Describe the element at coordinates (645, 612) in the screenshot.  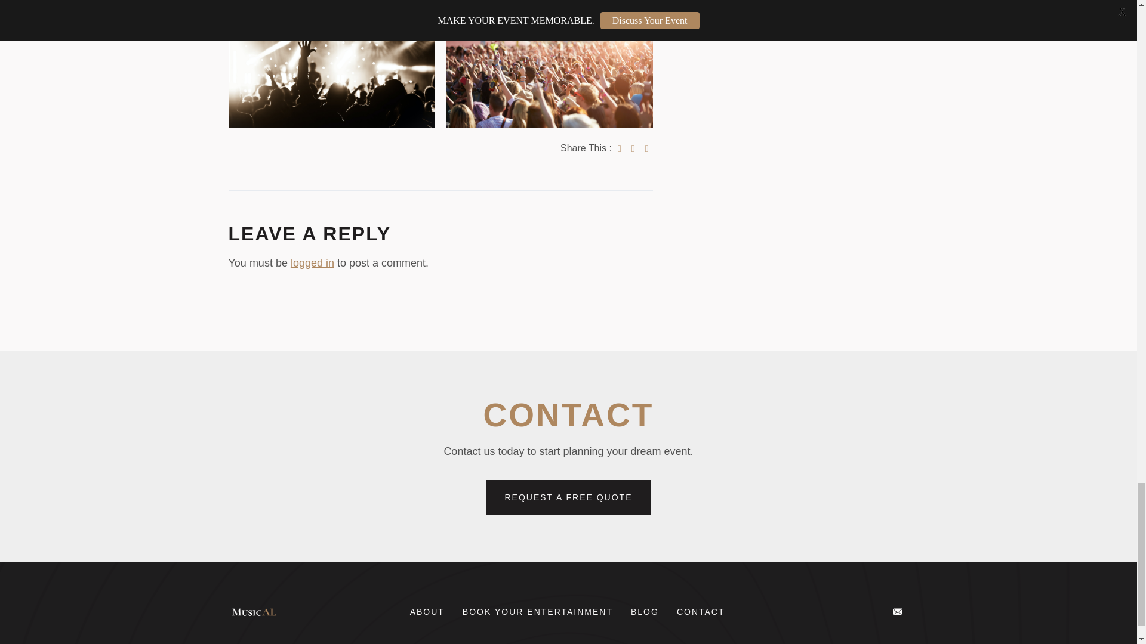
I see `BLOG` at that location.